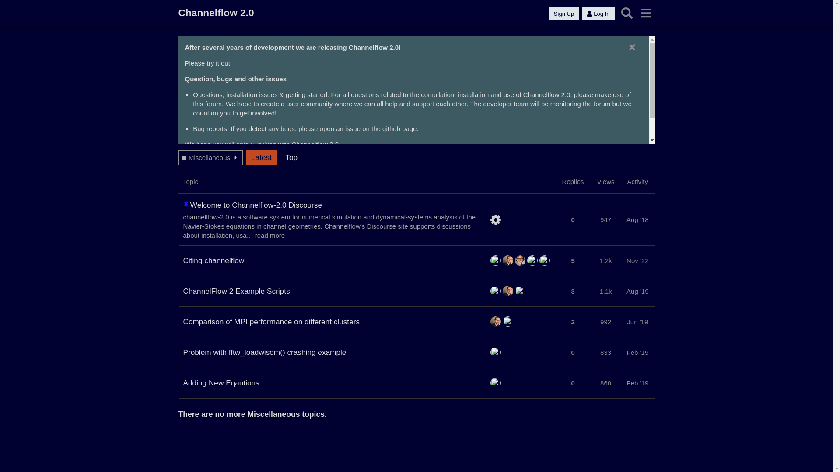 The height and width of the screenshot is (472, 840). What do you see at coordinates (496, 220) in the screenshot?
I see `system - Original Poster, Most Recent Poster` at bounding box center [496, 220].